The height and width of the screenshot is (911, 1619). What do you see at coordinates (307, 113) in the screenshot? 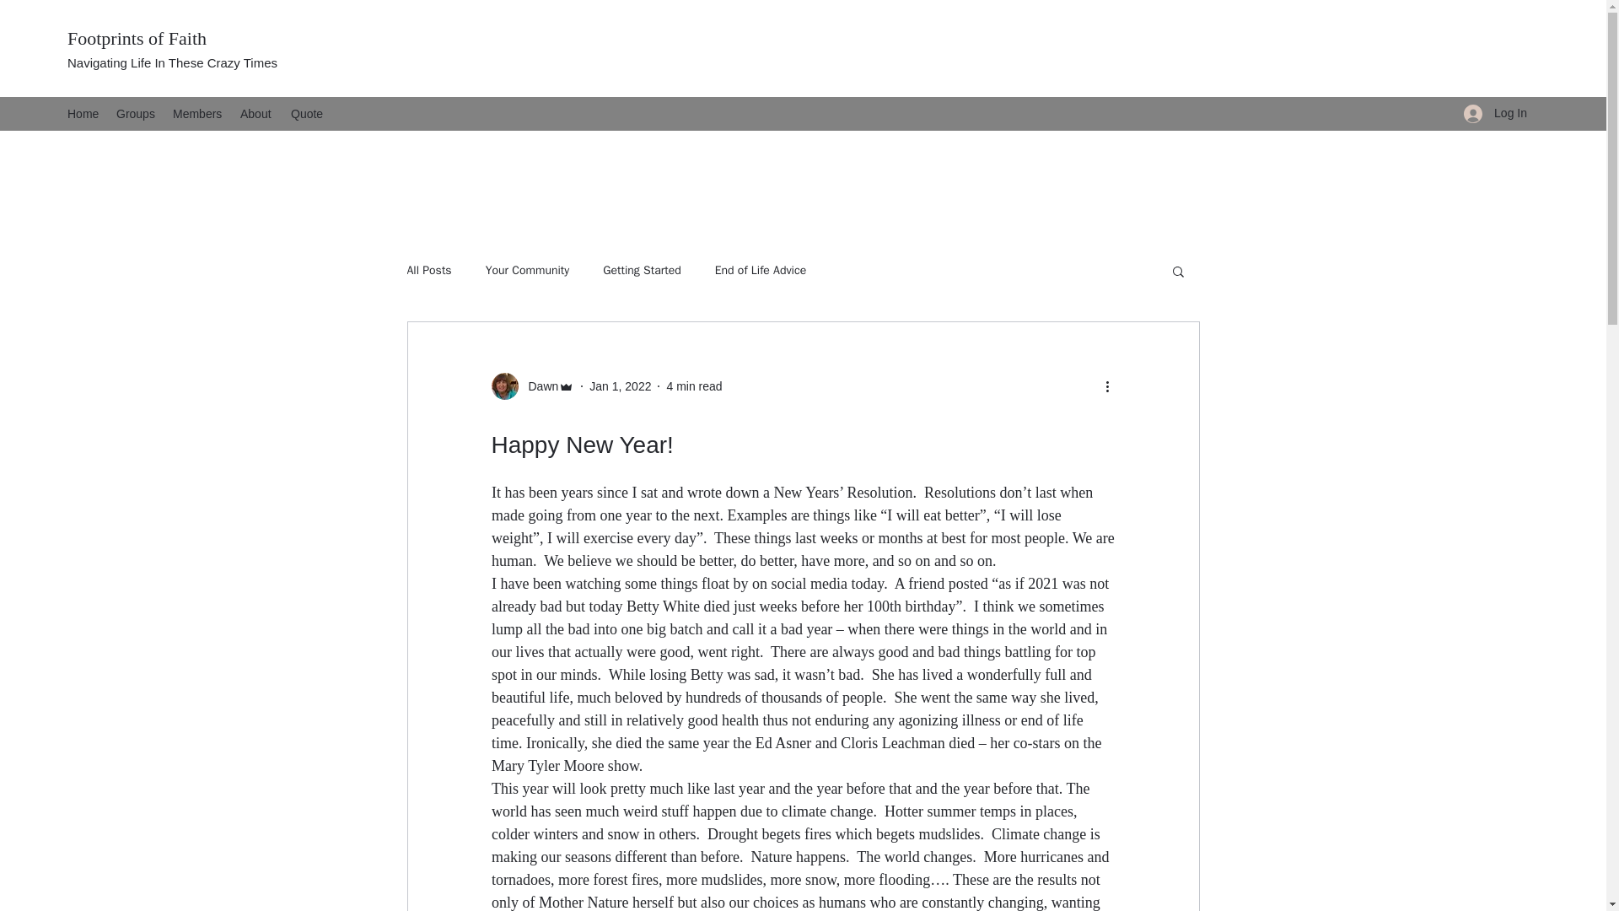
I see `Quote` at bounding box center [307, 113].